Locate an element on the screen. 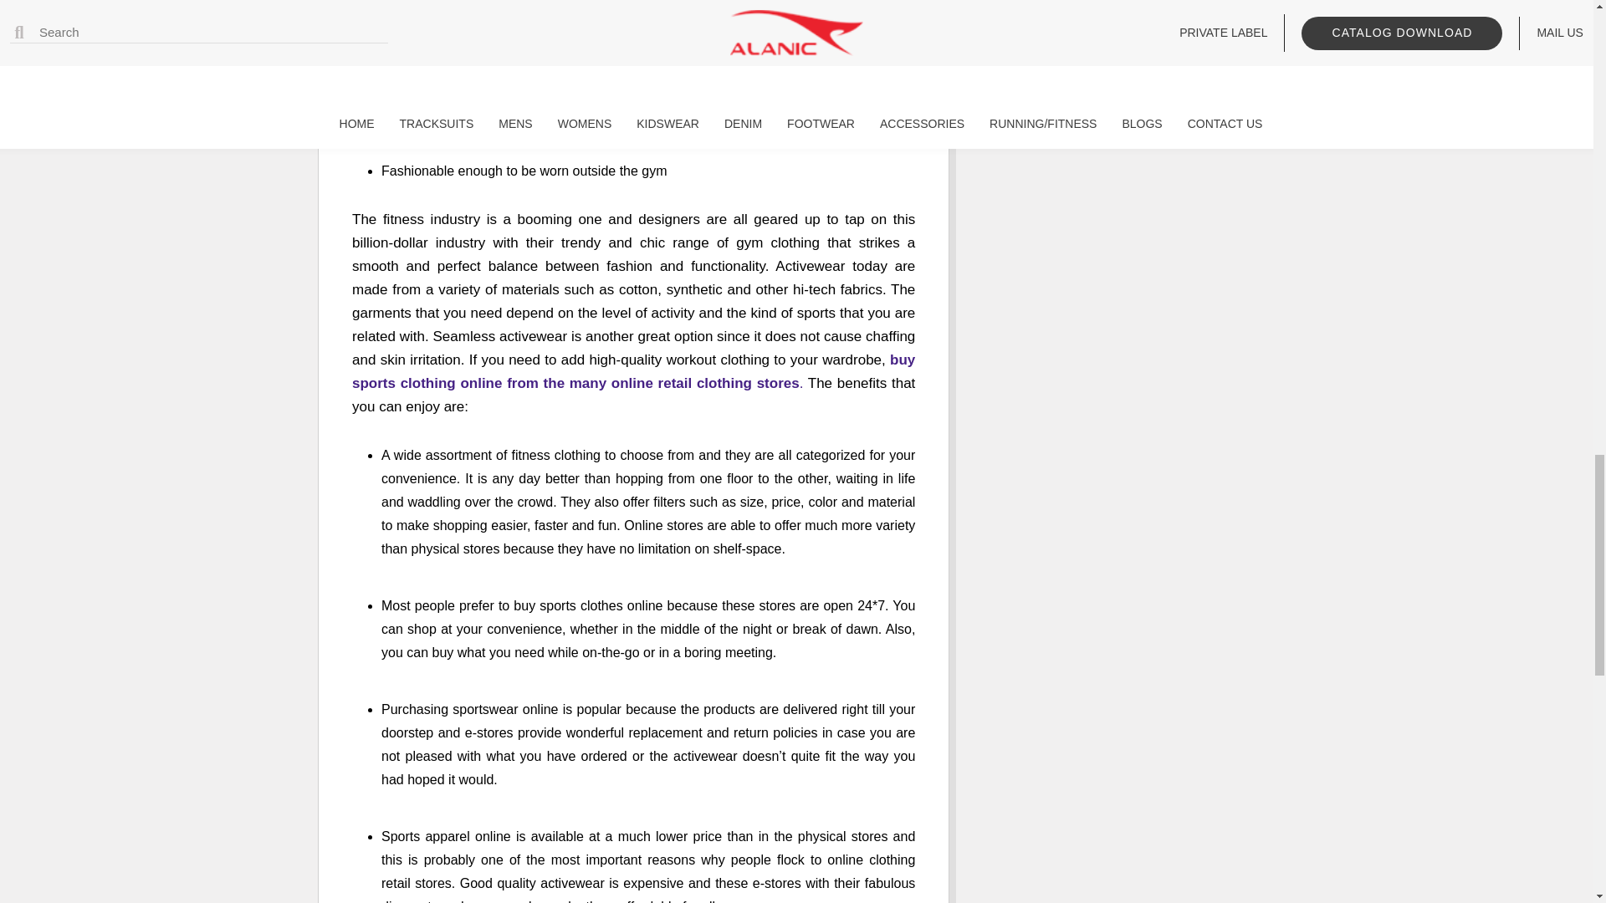 Image resolution: width=1606 pixels, height=903 pixels. buy sports clothing is located at coordinates (633, 371).